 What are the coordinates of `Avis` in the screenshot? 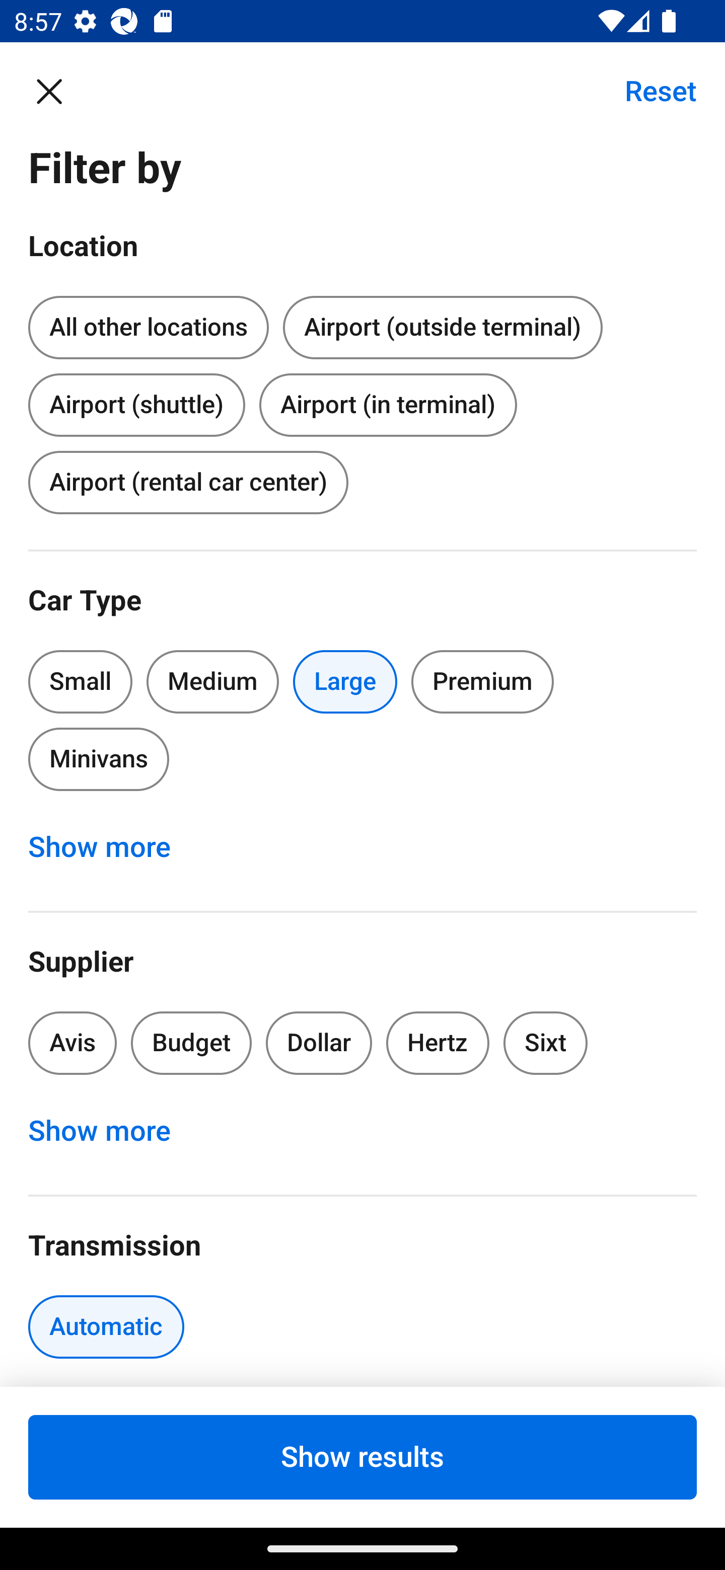 It's located at (72, 1043).